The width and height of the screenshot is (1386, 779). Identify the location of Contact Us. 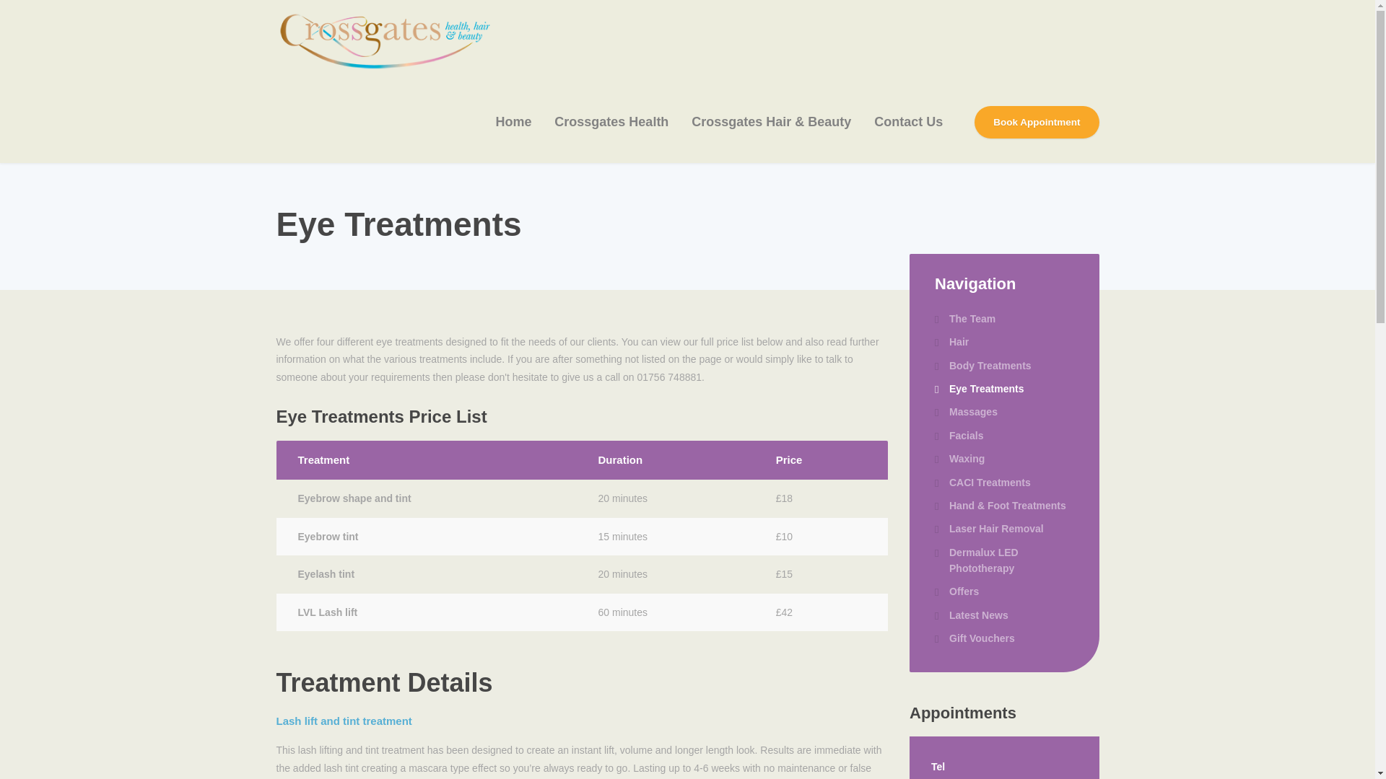
(908, 122).